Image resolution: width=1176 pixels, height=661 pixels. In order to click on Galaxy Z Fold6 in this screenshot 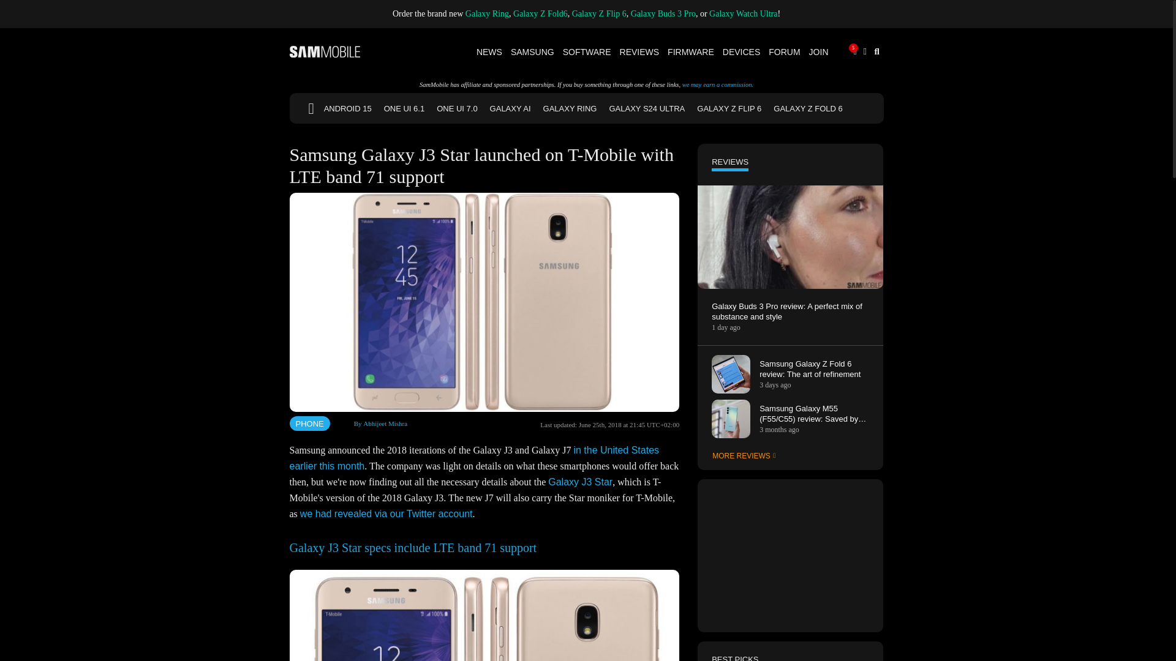, I will do `click(540, 13)`.